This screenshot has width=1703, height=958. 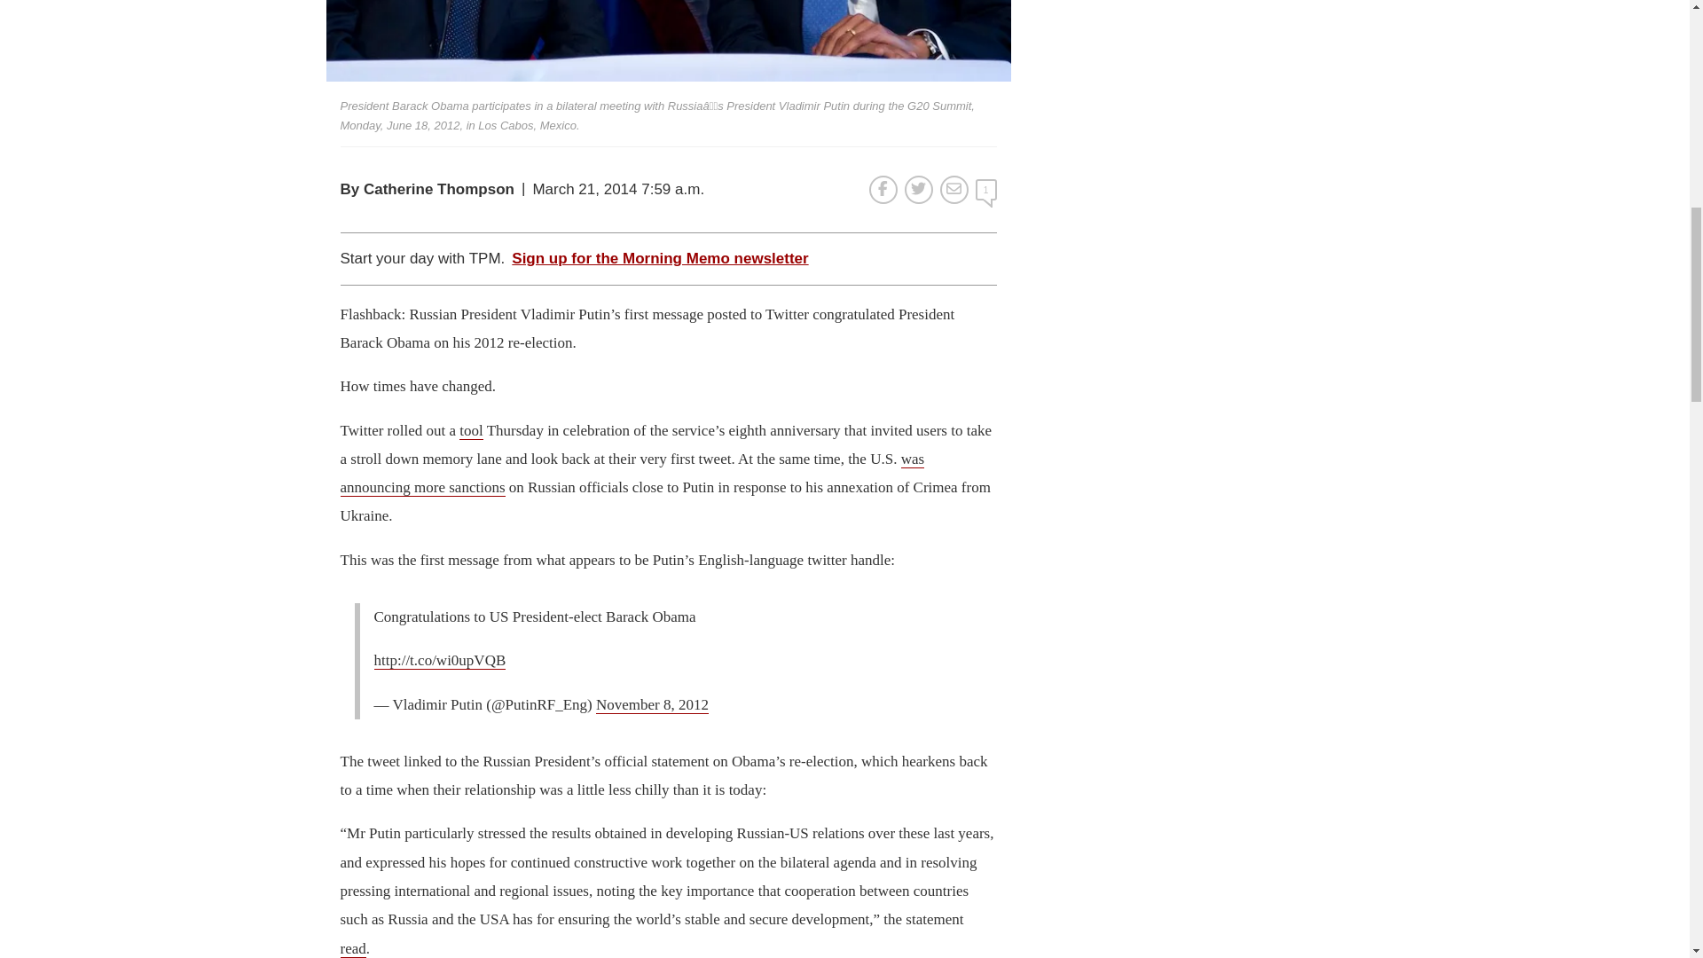 What do you see at coordinates (986, 189) in the screenshot?
I see `1` at bounding box center [986, 189].